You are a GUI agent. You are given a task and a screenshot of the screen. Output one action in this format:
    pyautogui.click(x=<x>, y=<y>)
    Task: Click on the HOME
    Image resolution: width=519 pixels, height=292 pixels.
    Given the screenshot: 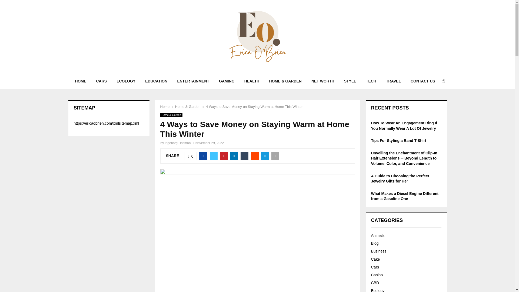 What is the action you would take?
    pyautogui.click(x=81, y=81)
    